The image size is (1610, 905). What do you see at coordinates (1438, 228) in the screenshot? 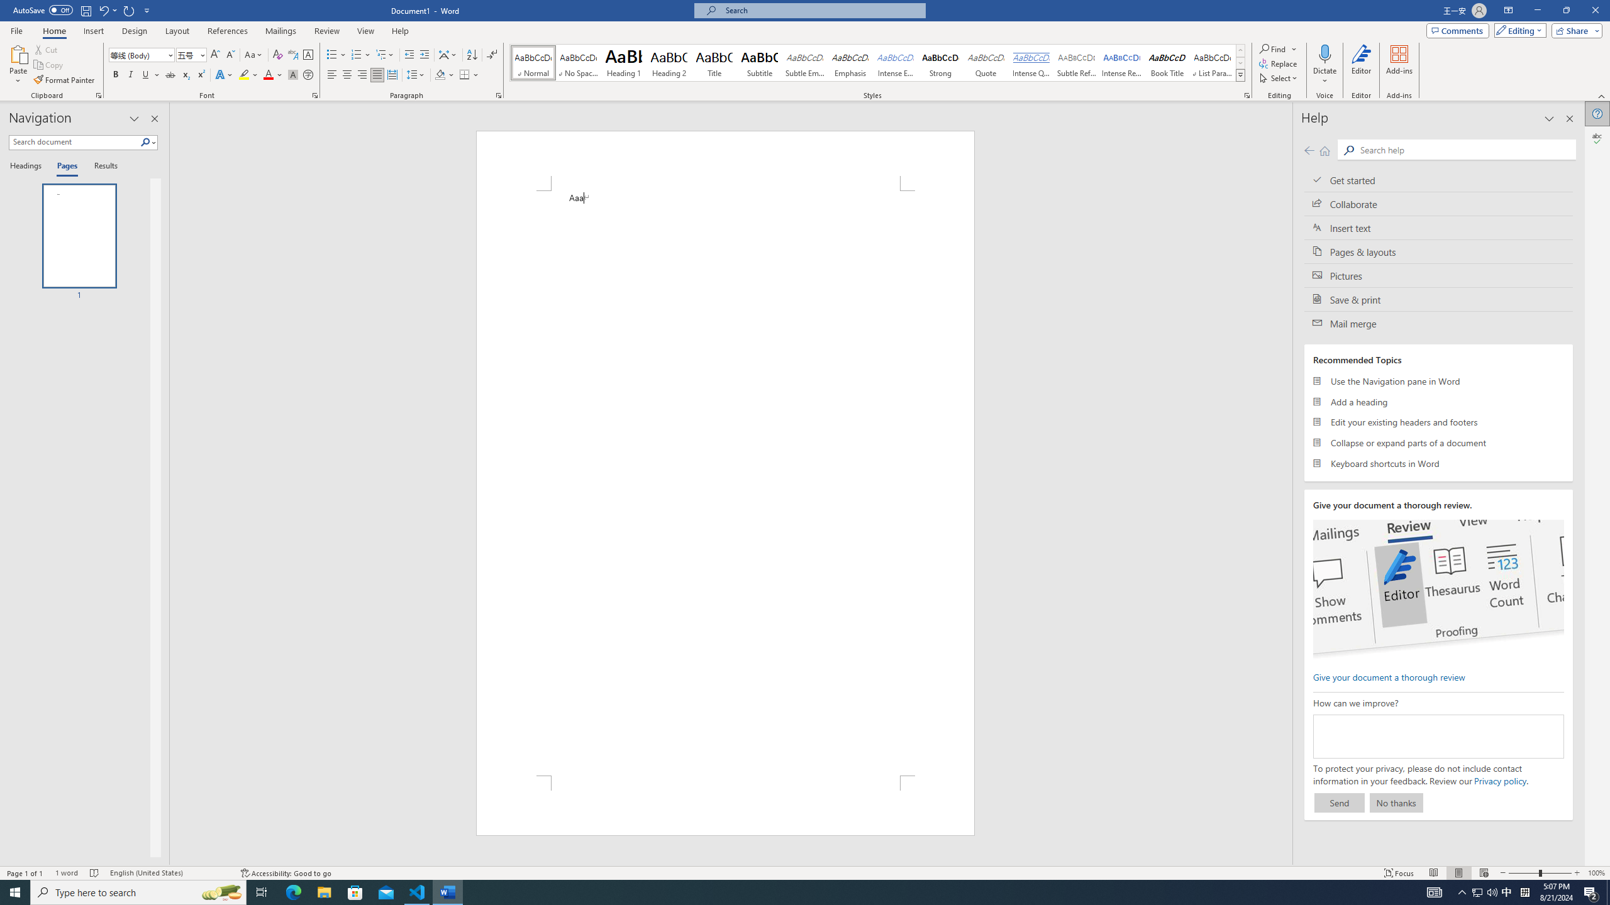
I see `Insert text` at bounding box center [1438, 228].